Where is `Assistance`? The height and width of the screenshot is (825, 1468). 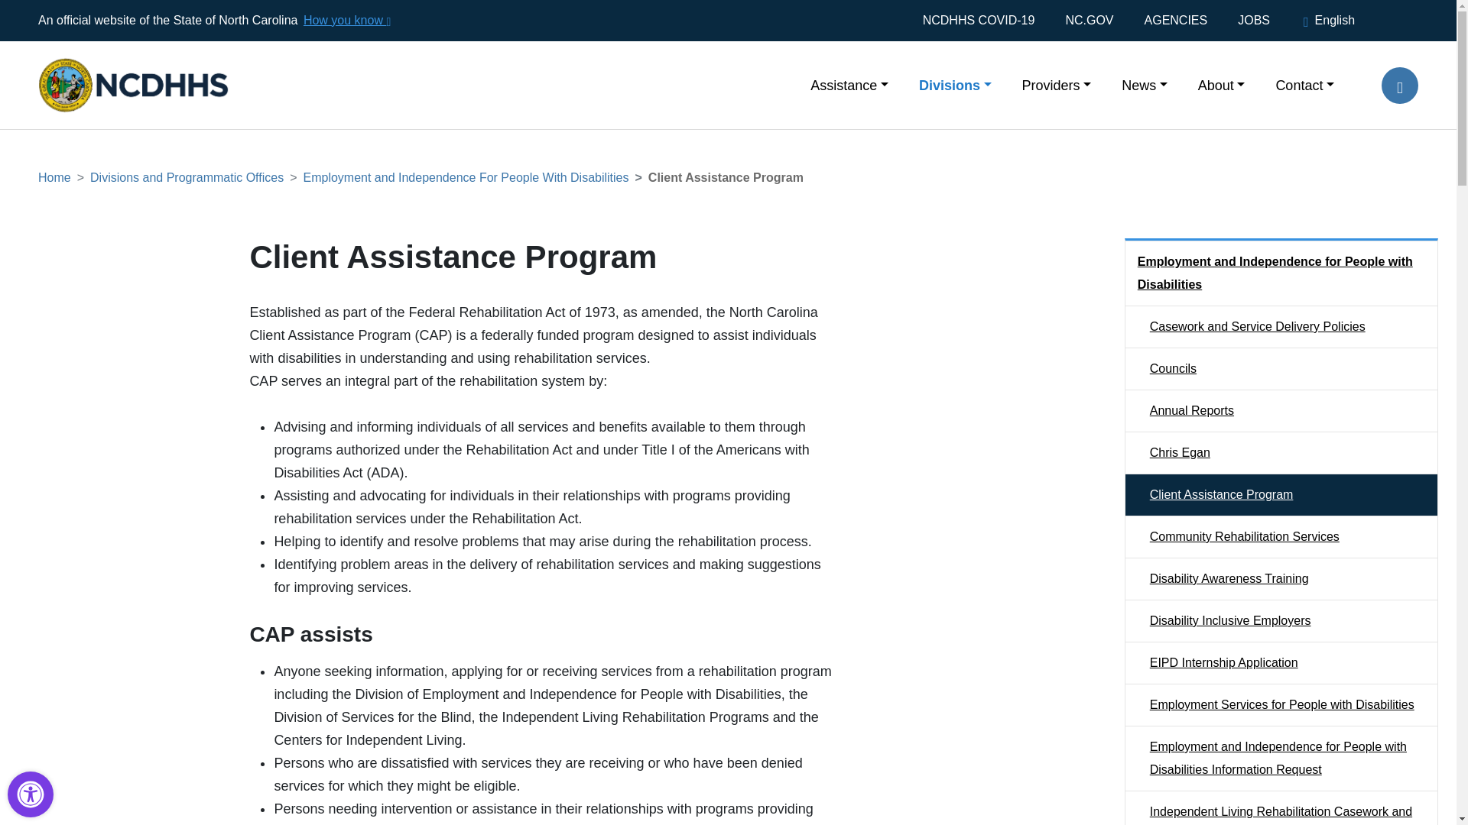
Assistance is located at coordinates (849, 84).